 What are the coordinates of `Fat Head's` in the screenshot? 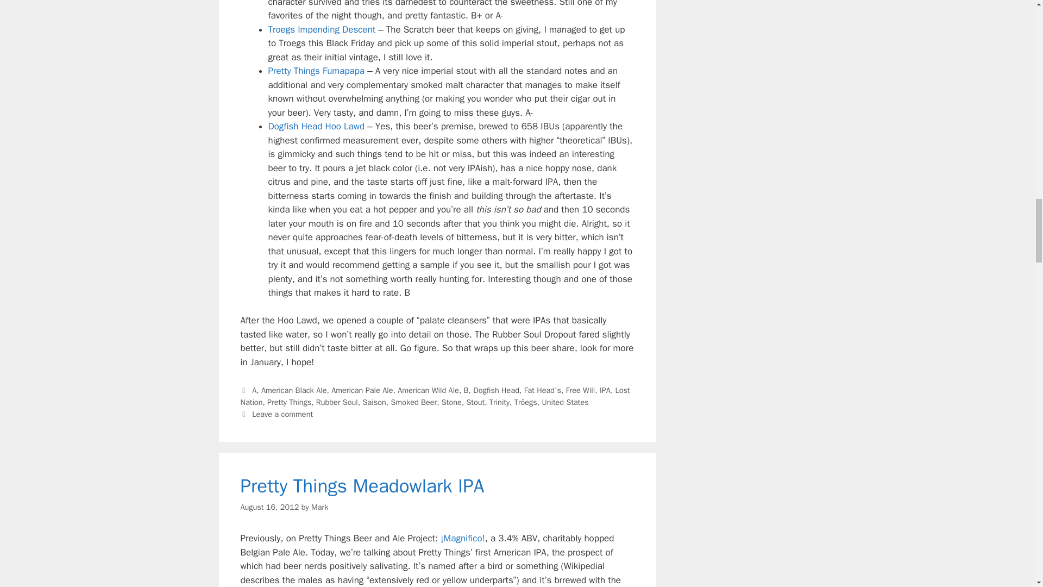 It's located at (542, 390).